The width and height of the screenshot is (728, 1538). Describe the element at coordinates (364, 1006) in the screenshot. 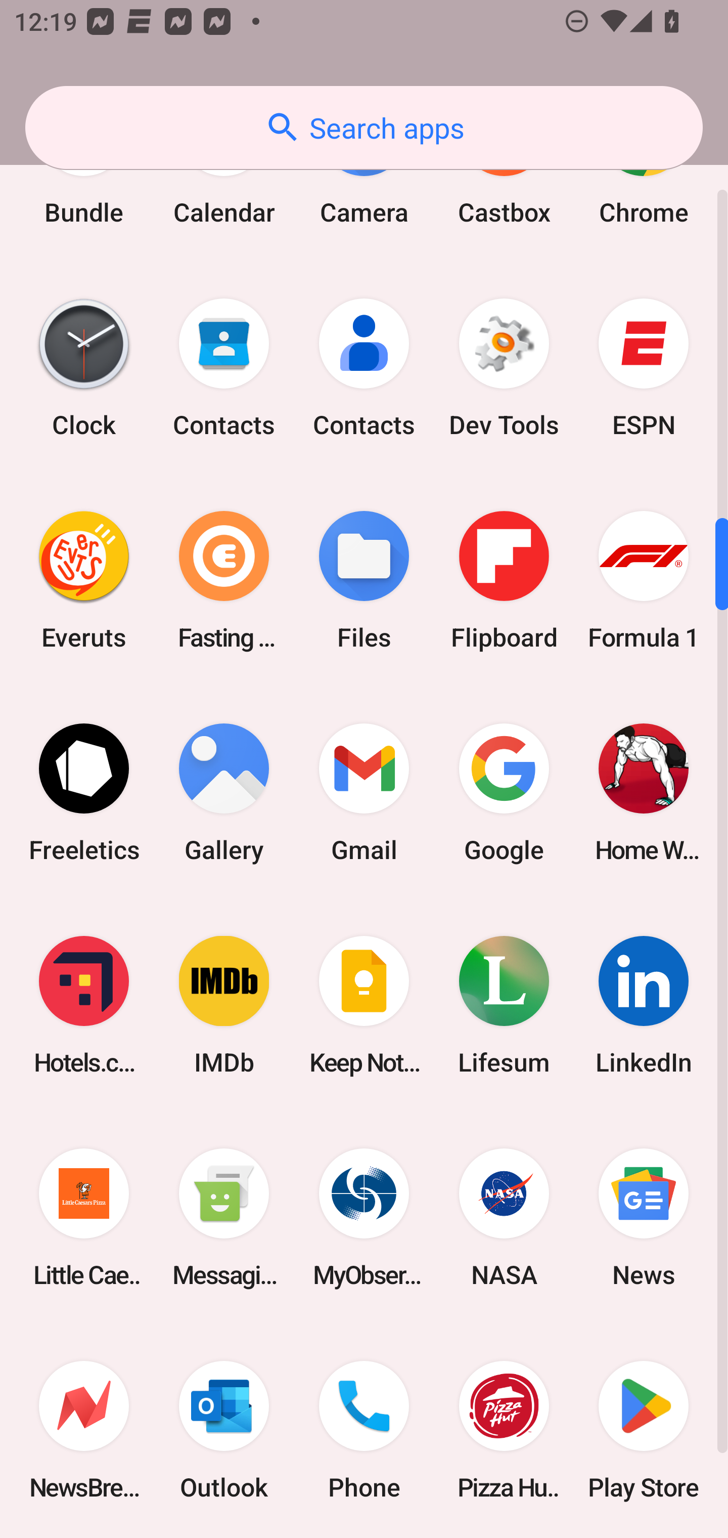

I see `Keep Notes` at that location.